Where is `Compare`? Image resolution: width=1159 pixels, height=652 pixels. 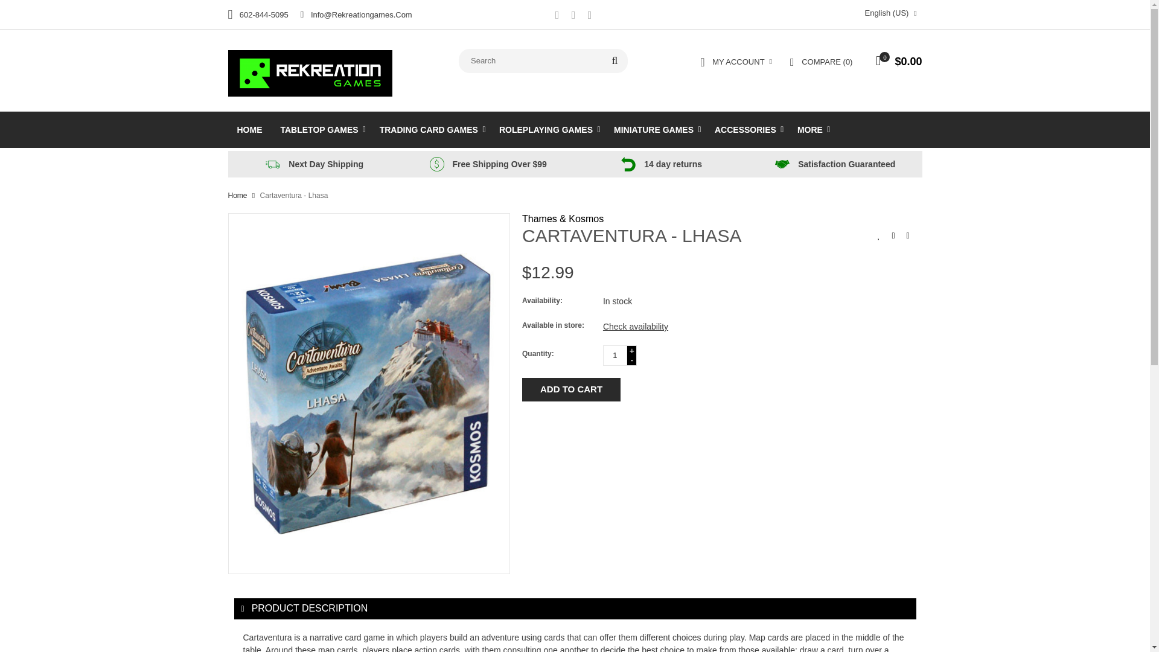
Compare is located at coordinates (821, 62).